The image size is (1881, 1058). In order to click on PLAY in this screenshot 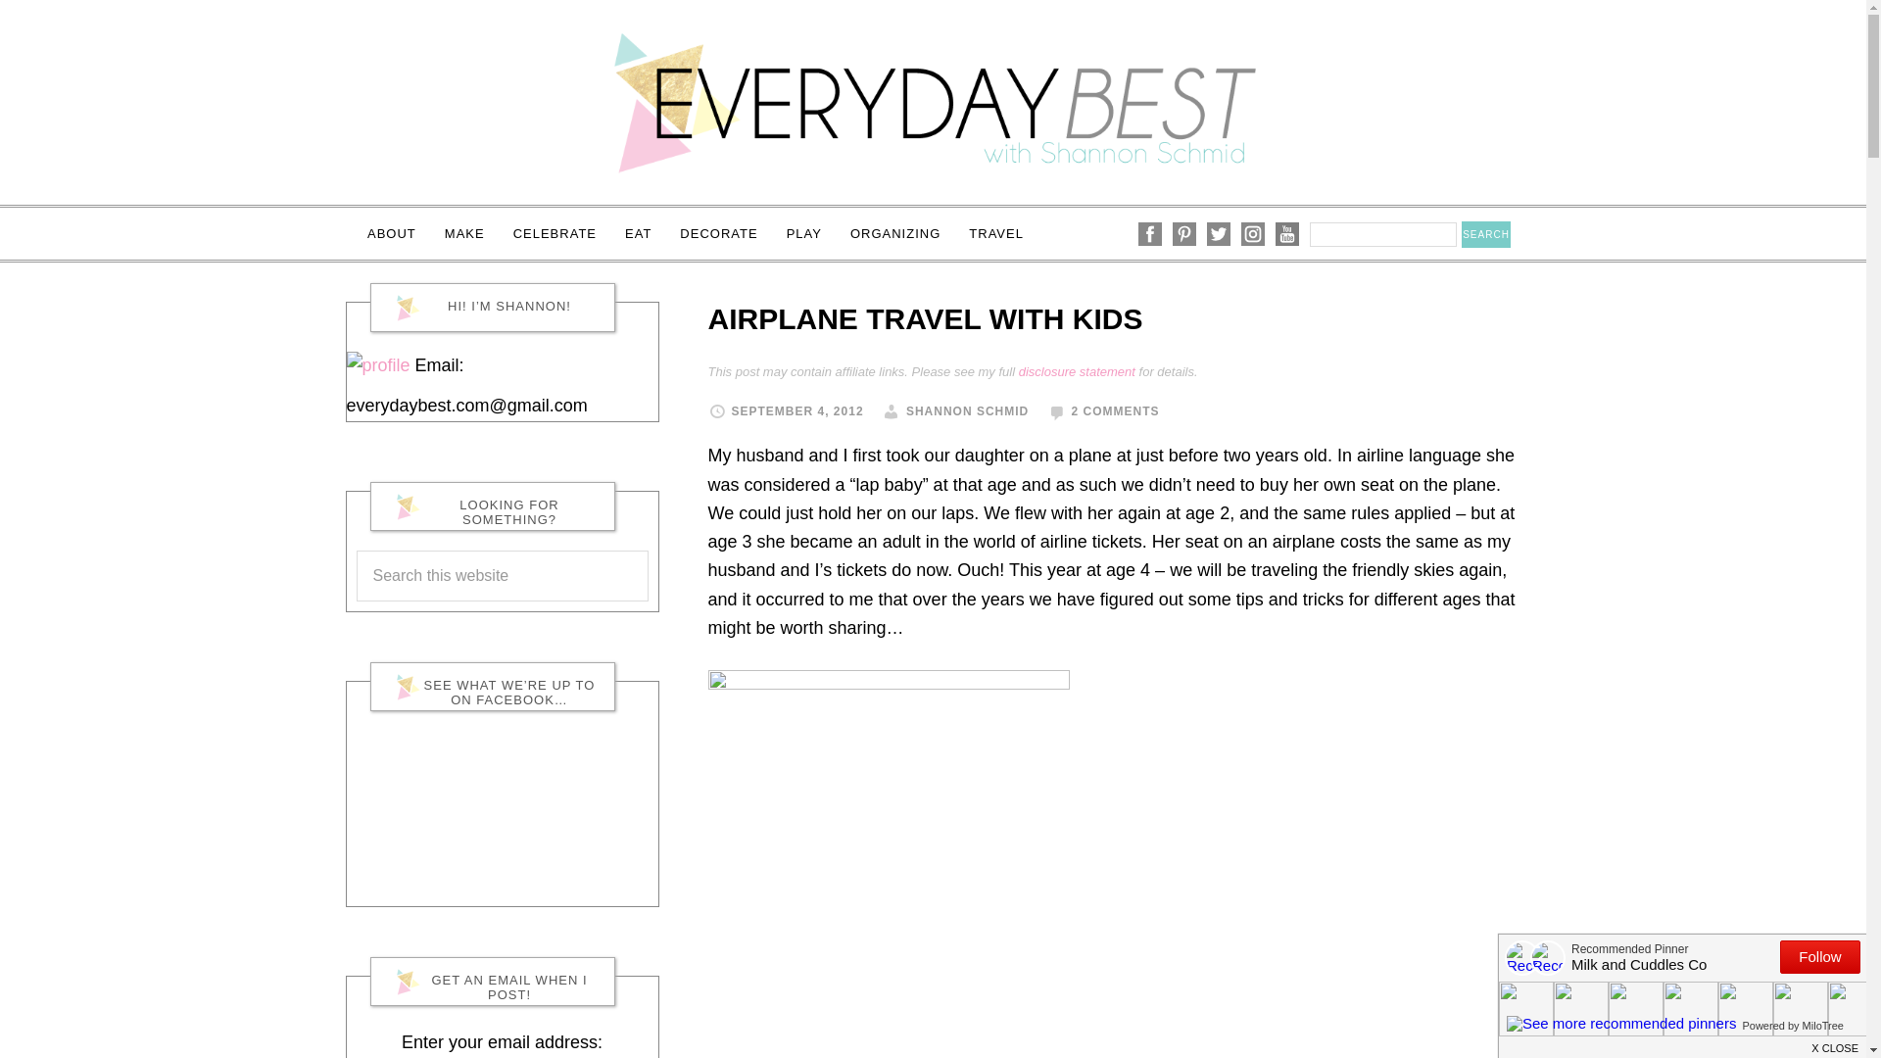, I will do `click(803, 233)`.